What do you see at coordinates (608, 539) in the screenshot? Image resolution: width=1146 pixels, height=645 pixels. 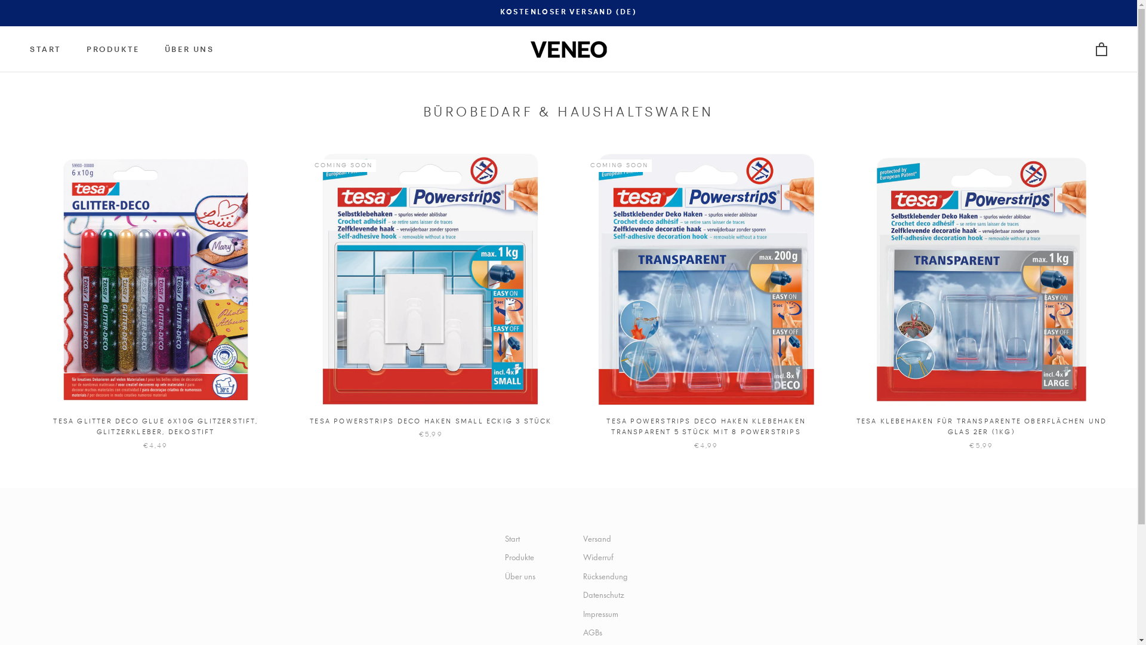 I see `Versand` at bounding box center [608, 539].